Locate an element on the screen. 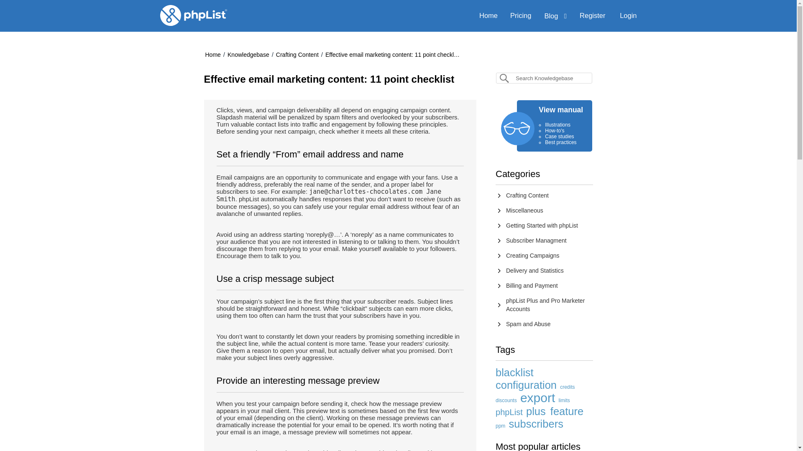 The height and width of the screenshot is (451, 803). Knowledgebase is located at coordinates (248, 55).